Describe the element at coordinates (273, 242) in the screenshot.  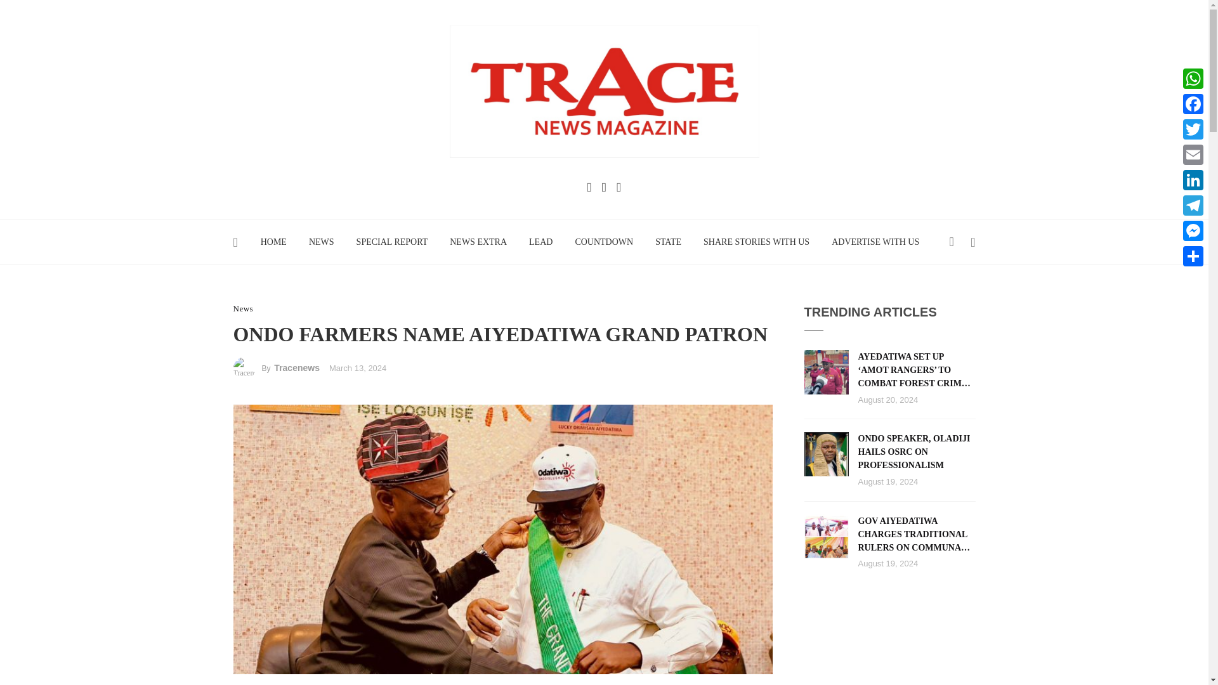
I see `HOME` at that location.